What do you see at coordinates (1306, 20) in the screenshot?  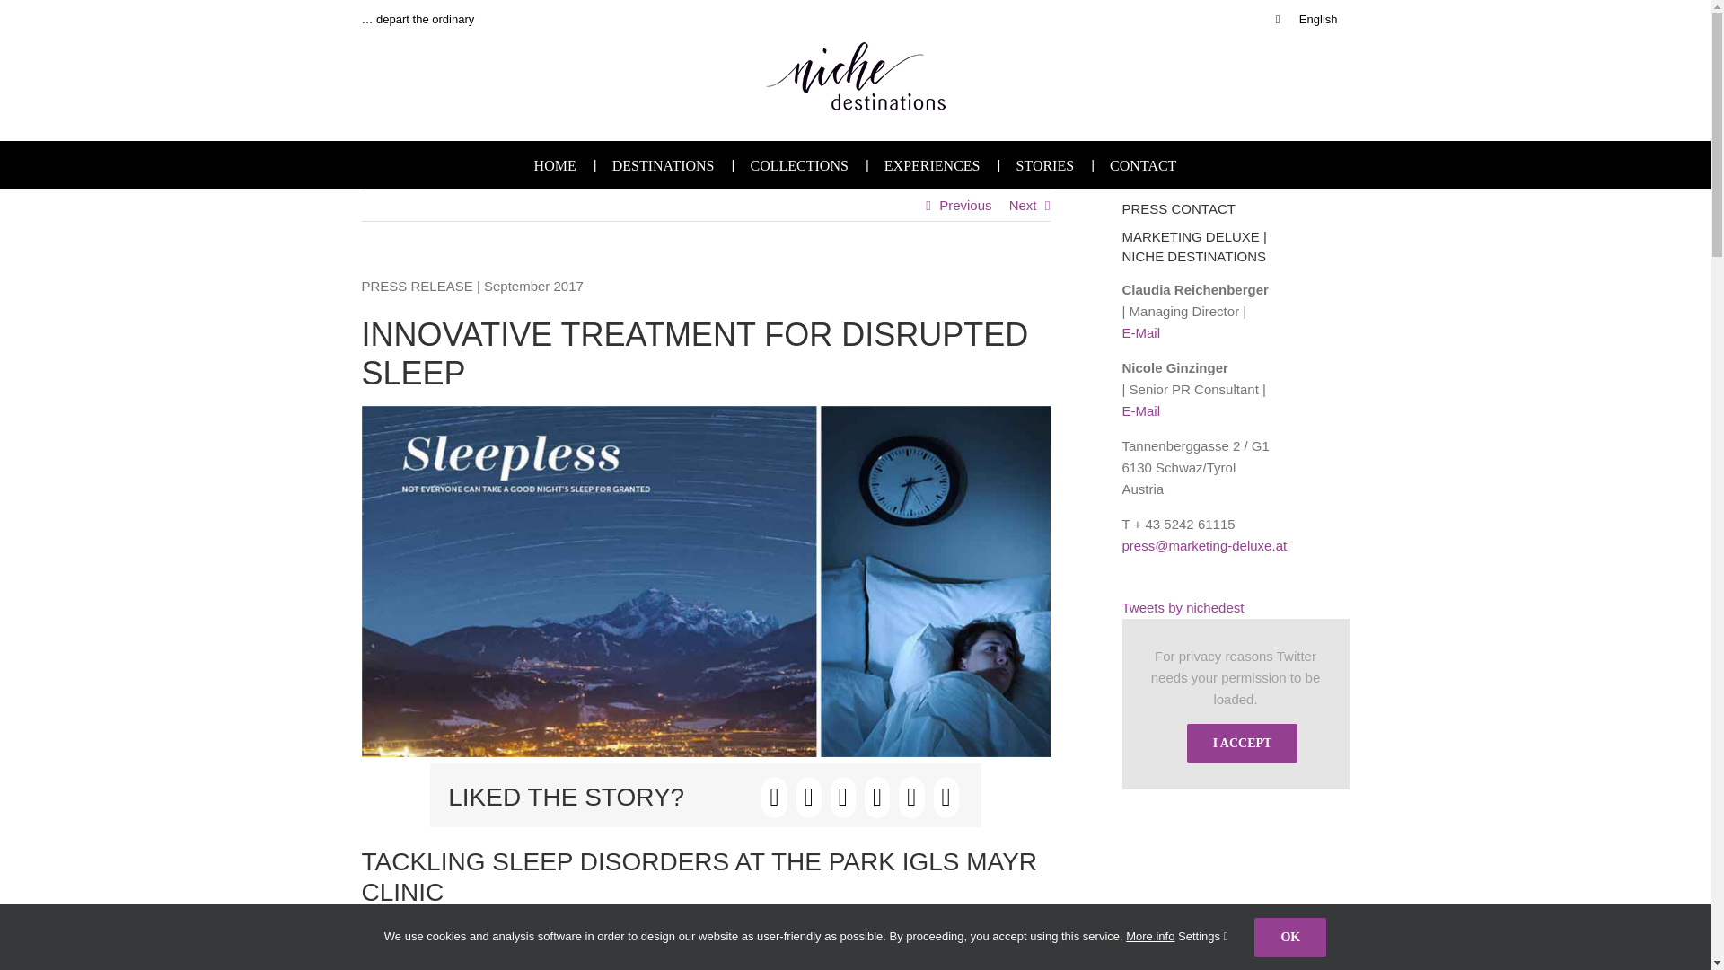 I see `English` at bounding box center [1306, 20].